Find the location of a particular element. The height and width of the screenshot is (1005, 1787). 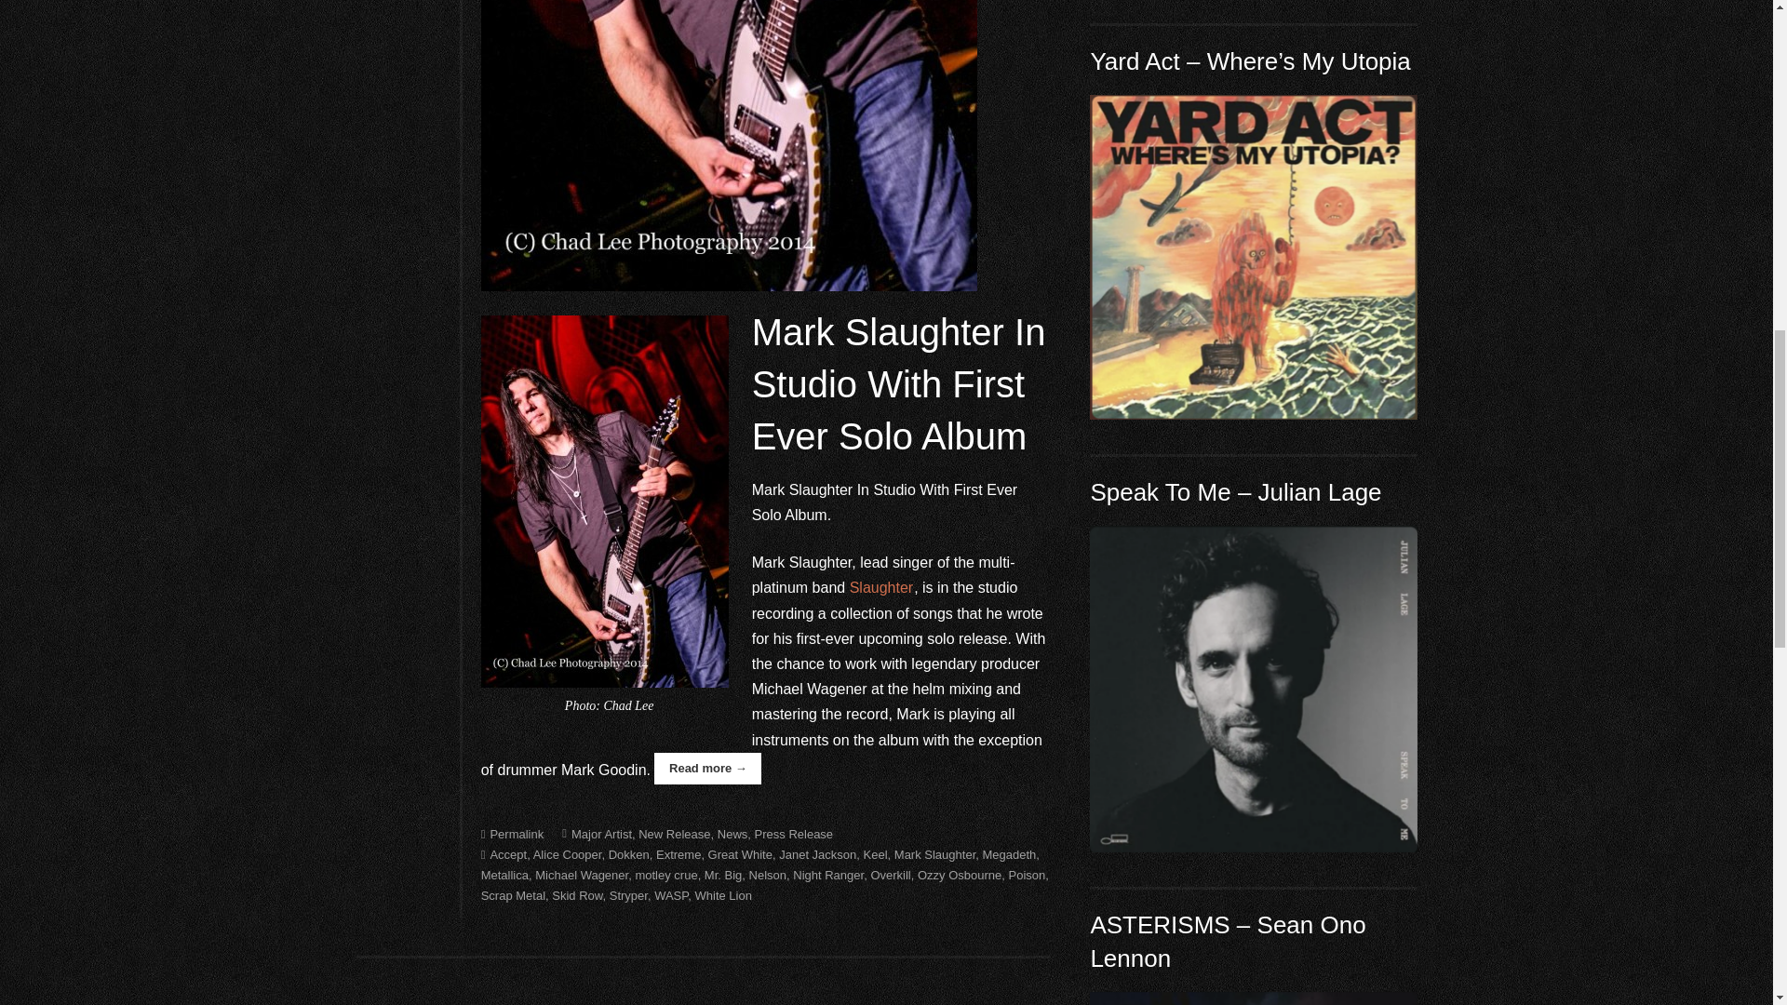

Slaughter is located at coordinates (881, 588).